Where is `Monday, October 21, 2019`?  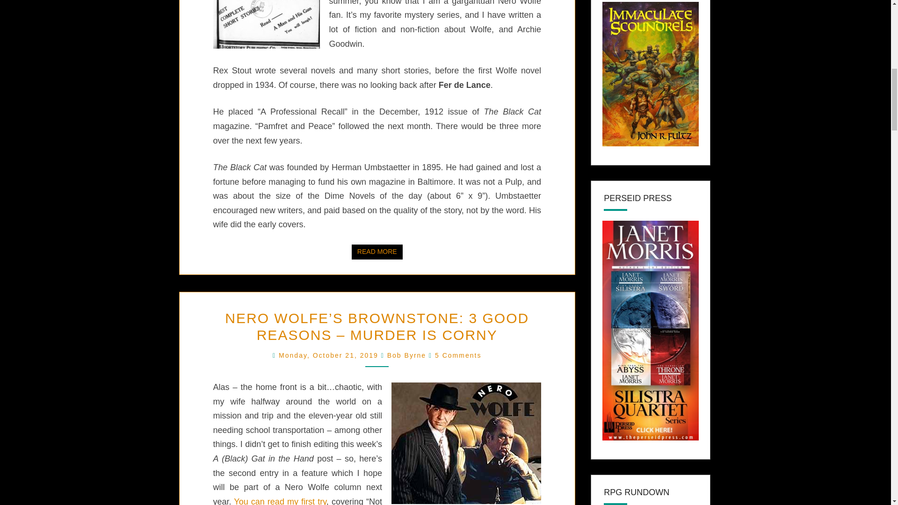
Monday, October 21, 2019 is located at coordinates (377, 252).